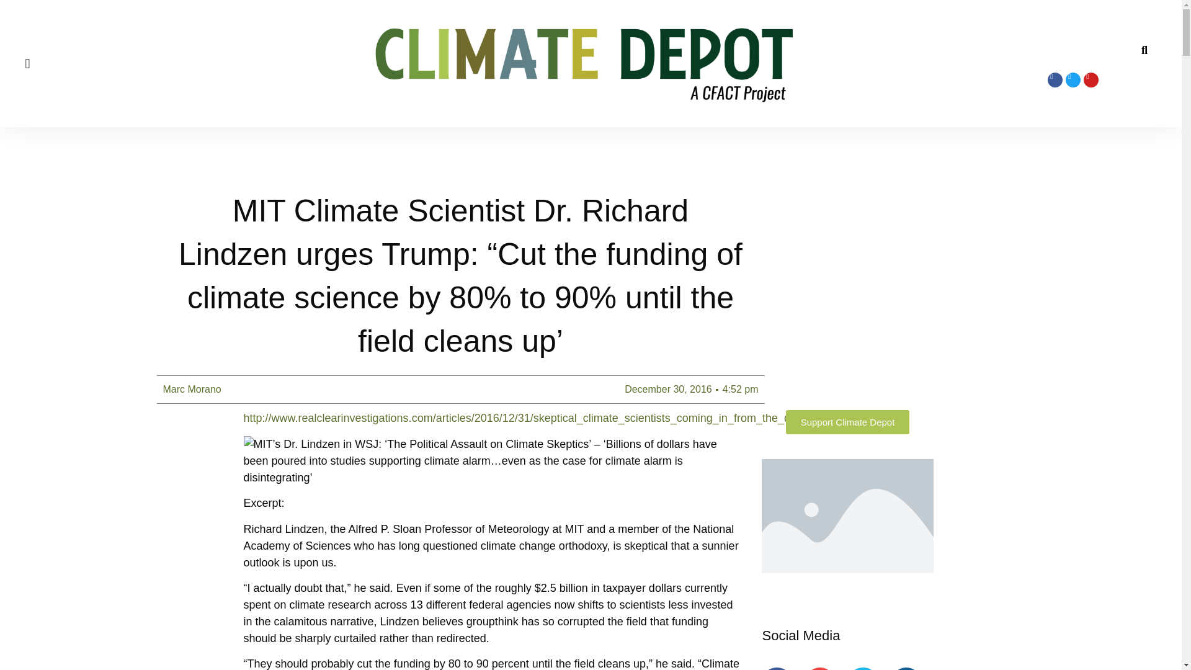  What do you see at coordinates (191, 390) in the screenshot?
I see `Marc Morano` at bounding box center [191, 390].